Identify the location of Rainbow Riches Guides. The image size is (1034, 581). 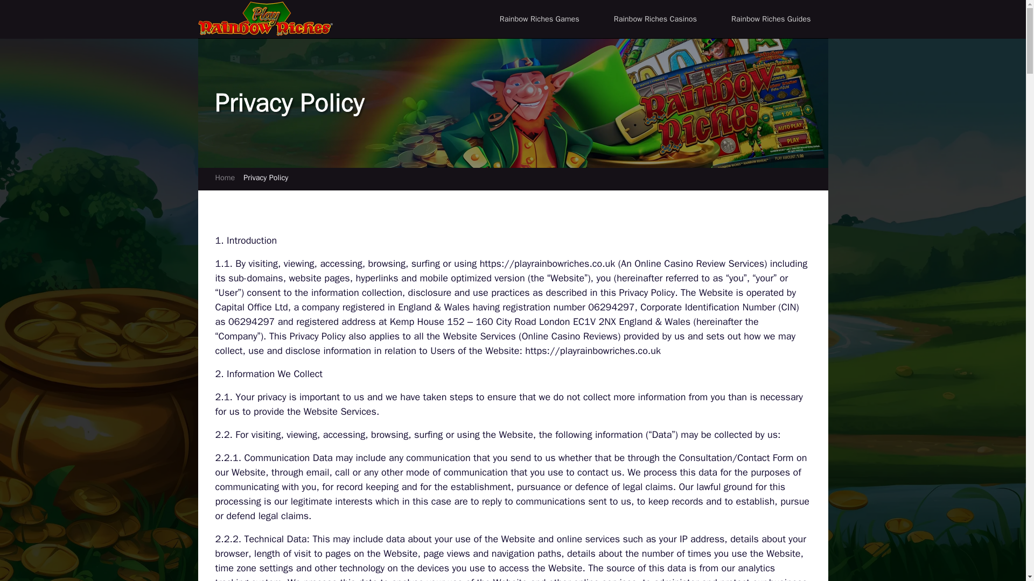
(771, 19).